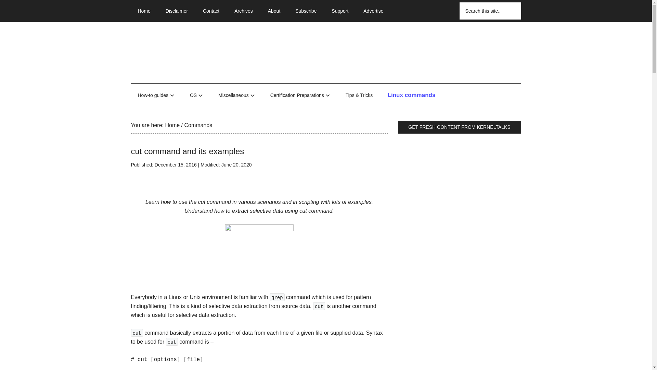 This screenshot has width=657, height=370. What do you see at coordinates (196, 96) in the screenshot?
I see `OS` at bounding box center [196, 96].